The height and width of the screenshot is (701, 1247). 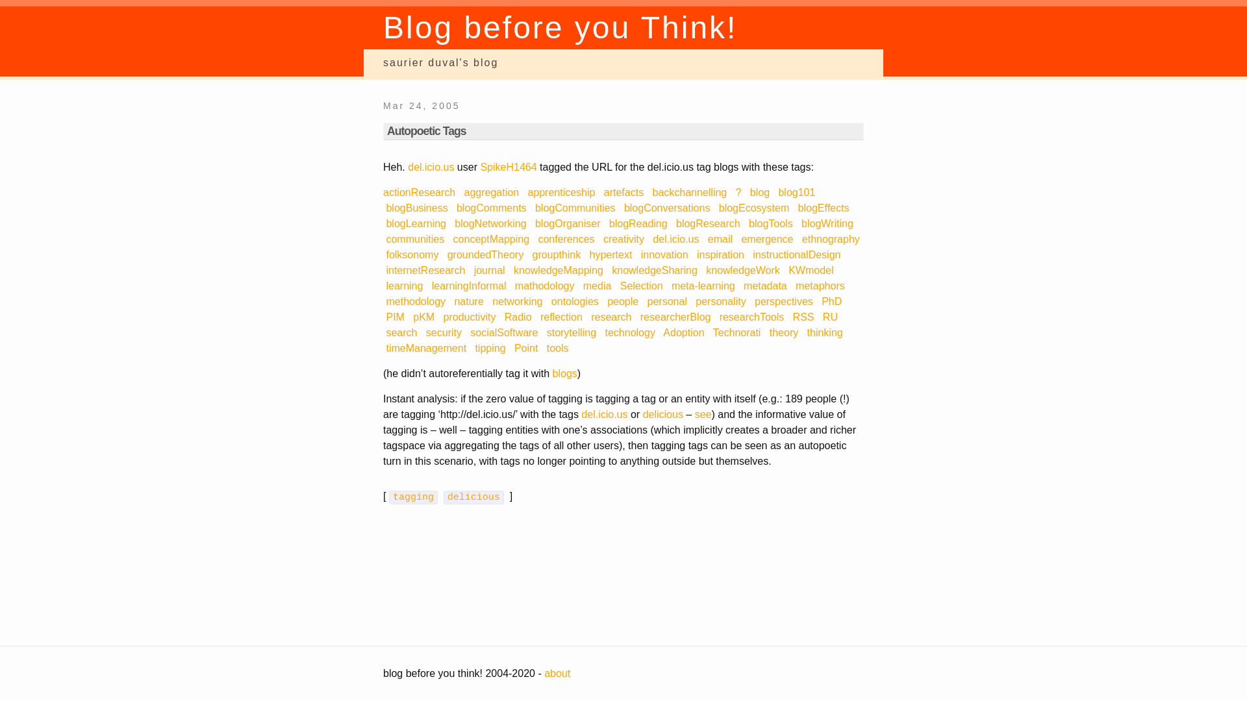 I want to click on blogCommunities, so click(x=575, y=208).